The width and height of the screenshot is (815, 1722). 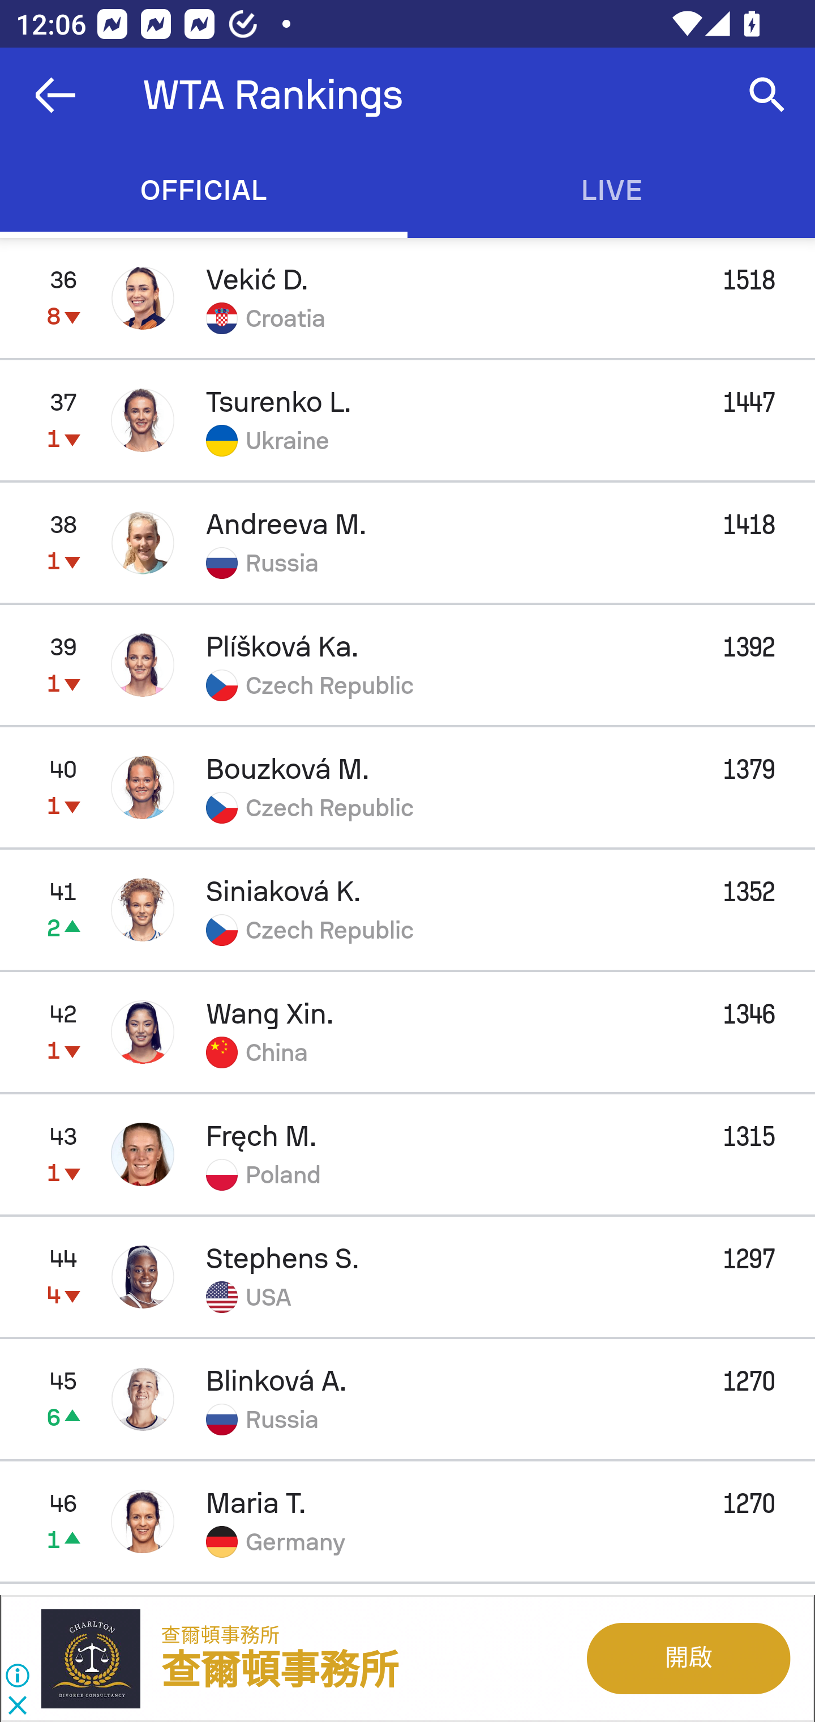 What do you see at coordinates (407, 909) in the screenshot?
I see `41 2 Siniaková K. 1352 Czech Republic` at bounding box center [407, 909].